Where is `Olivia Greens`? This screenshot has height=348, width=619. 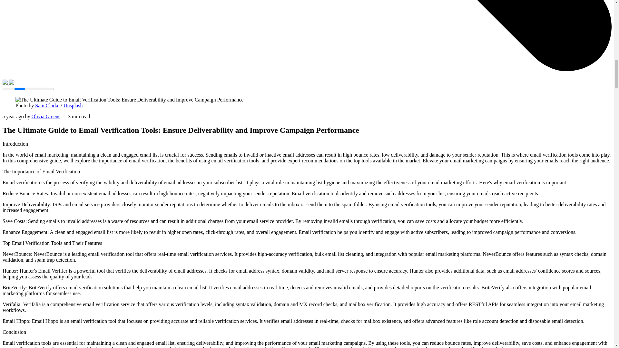
Olivia Greens is located at coordinates (46, 117).